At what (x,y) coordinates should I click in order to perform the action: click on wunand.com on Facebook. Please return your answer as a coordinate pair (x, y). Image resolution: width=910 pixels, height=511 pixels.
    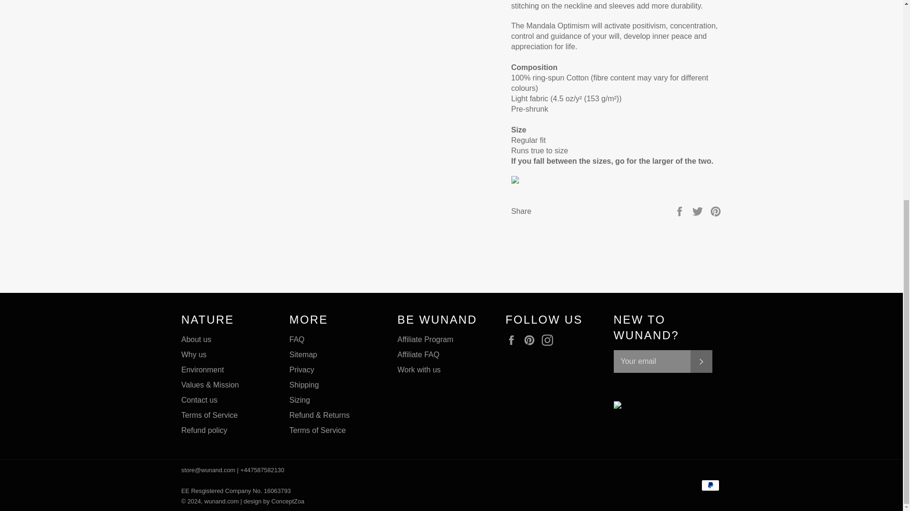
    Looking at the image, I should click on (513, 340).